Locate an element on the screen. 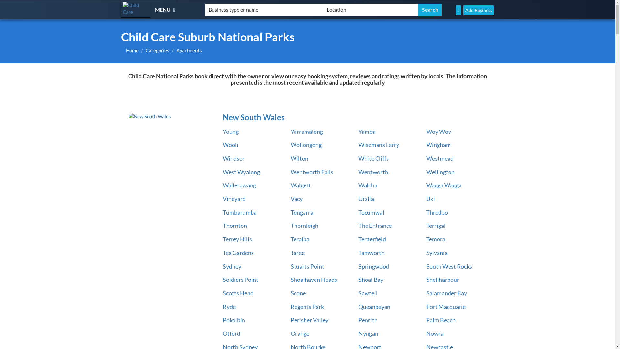 The image size is (620, 349). Tocumwal is located at coordinates (371, 212).